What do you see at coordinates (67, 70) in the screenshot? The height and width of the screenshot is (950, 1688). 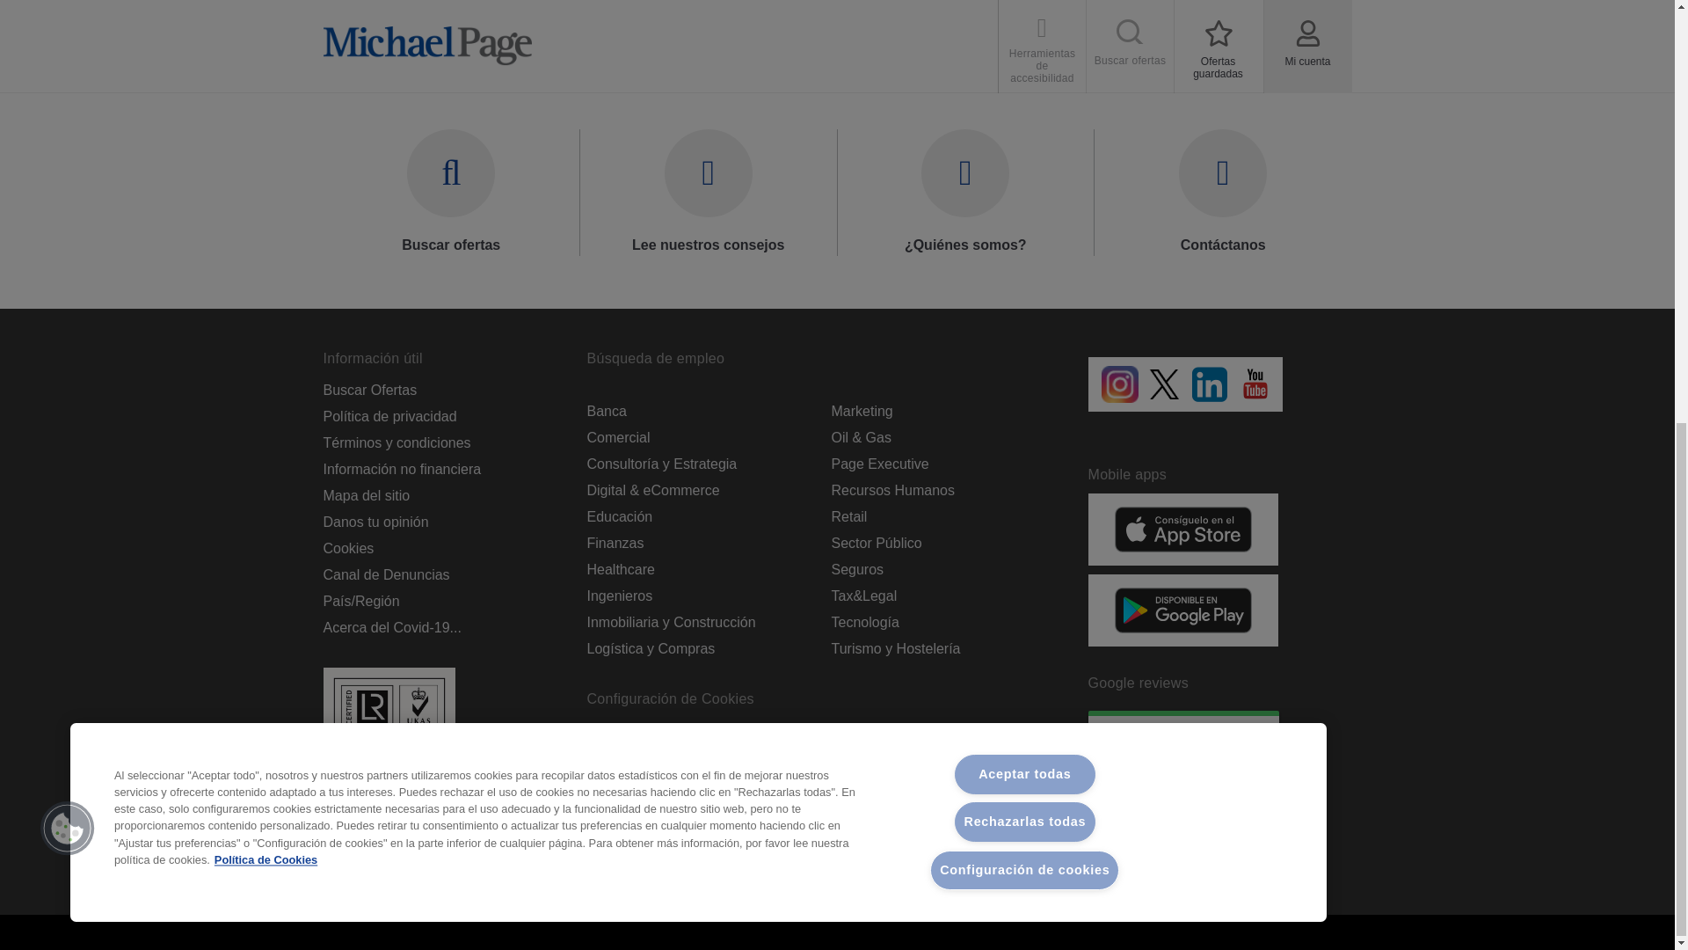 I see `Cookies Button` at bounding box center [67, 70].